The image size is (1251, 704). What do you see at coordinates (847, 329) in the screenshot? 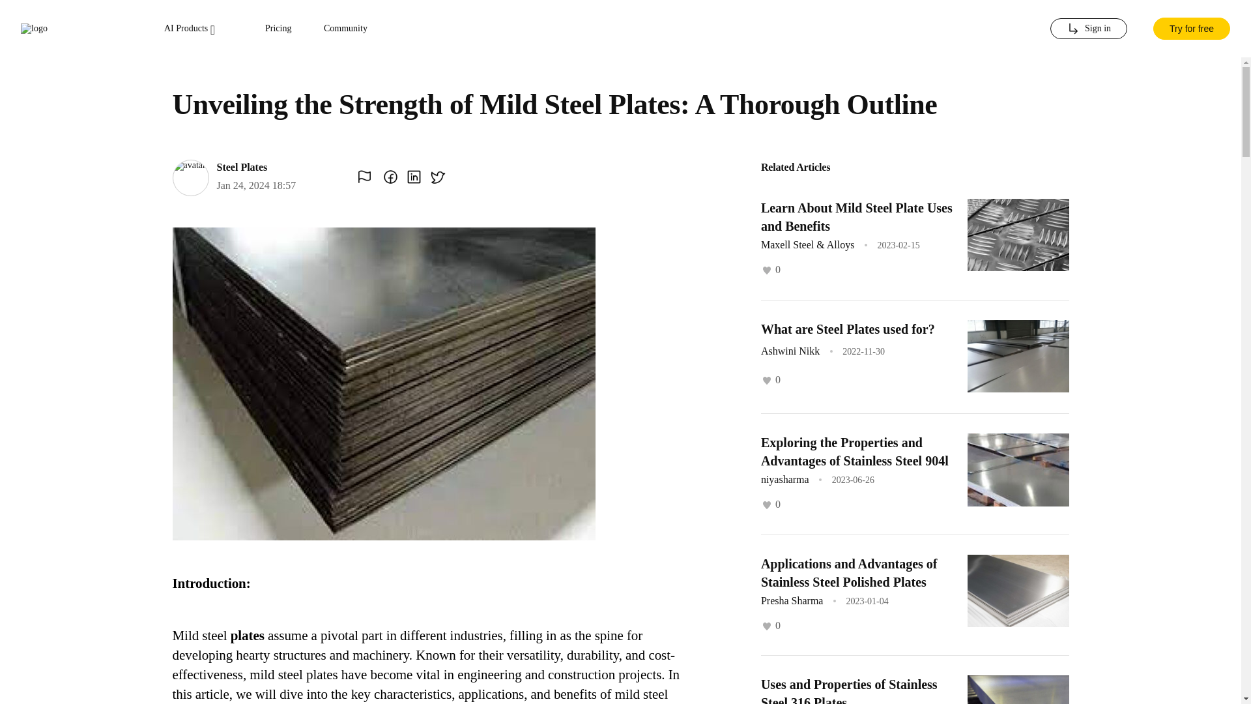
I see `What are Steel Plates used for?` at bounding box center [847, 329].